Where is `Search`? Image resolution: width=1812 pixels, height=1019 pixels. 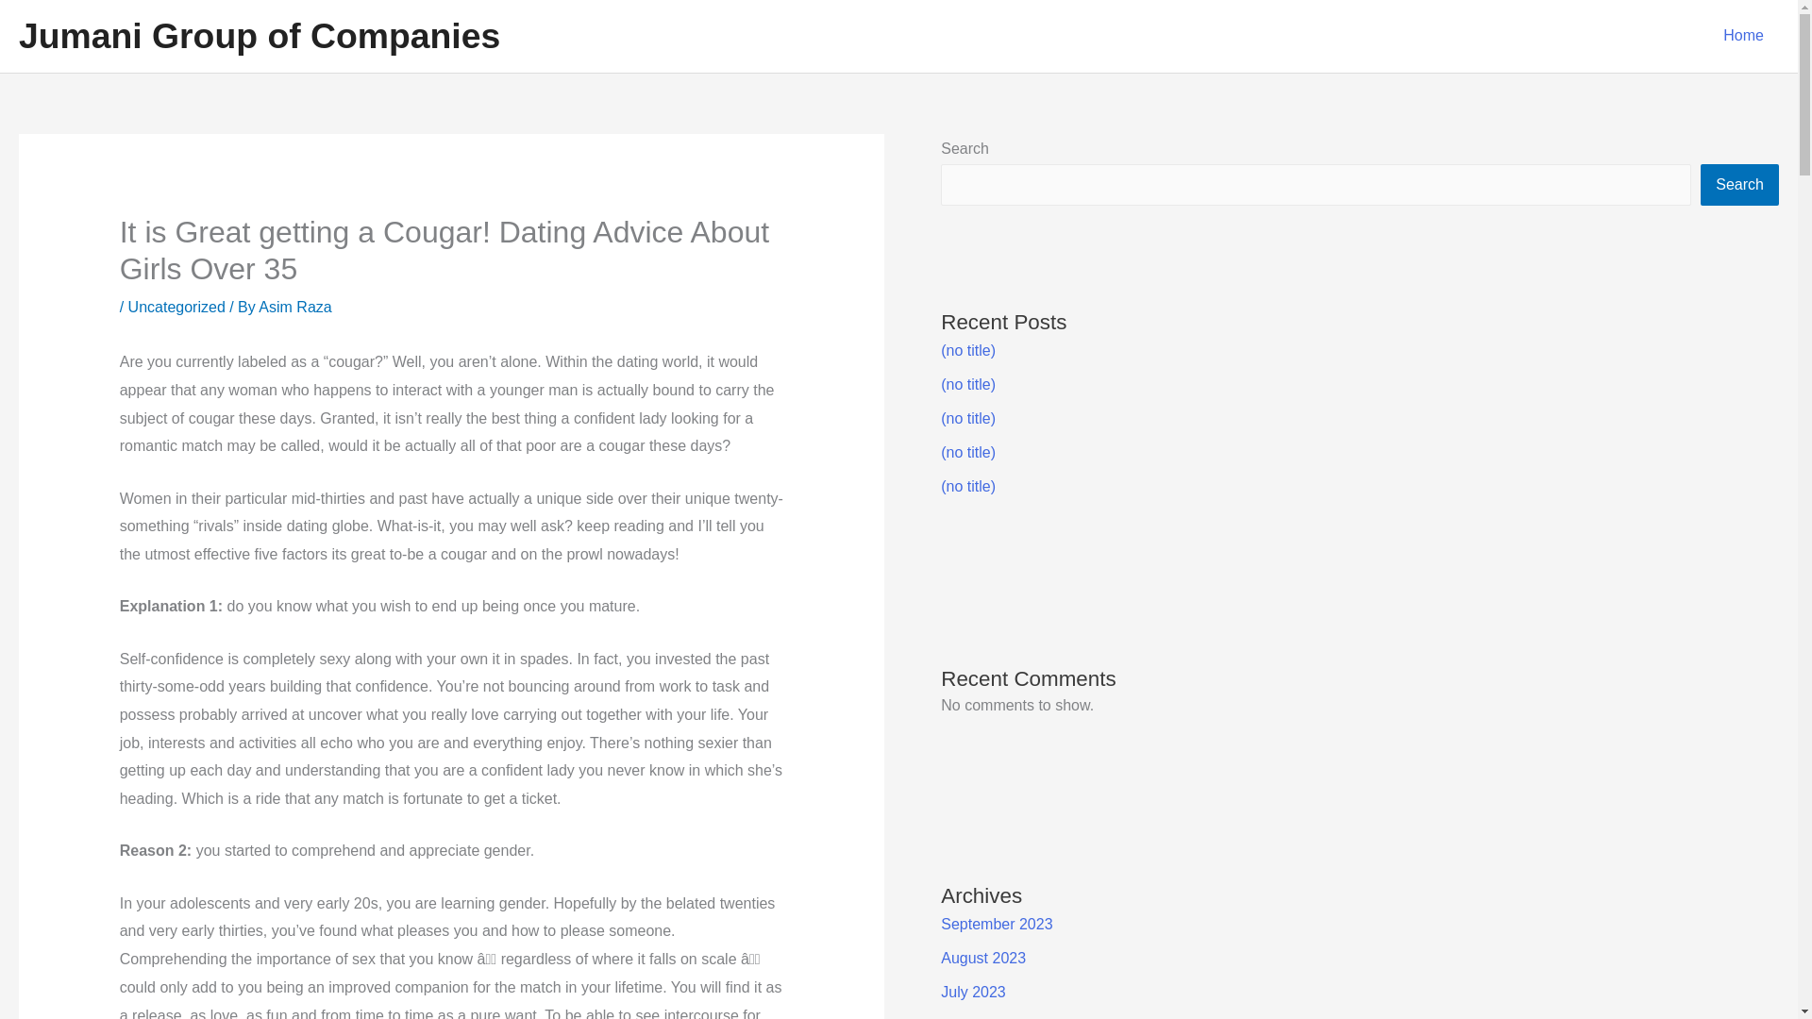 Search is located at coordinates (1740, 185).